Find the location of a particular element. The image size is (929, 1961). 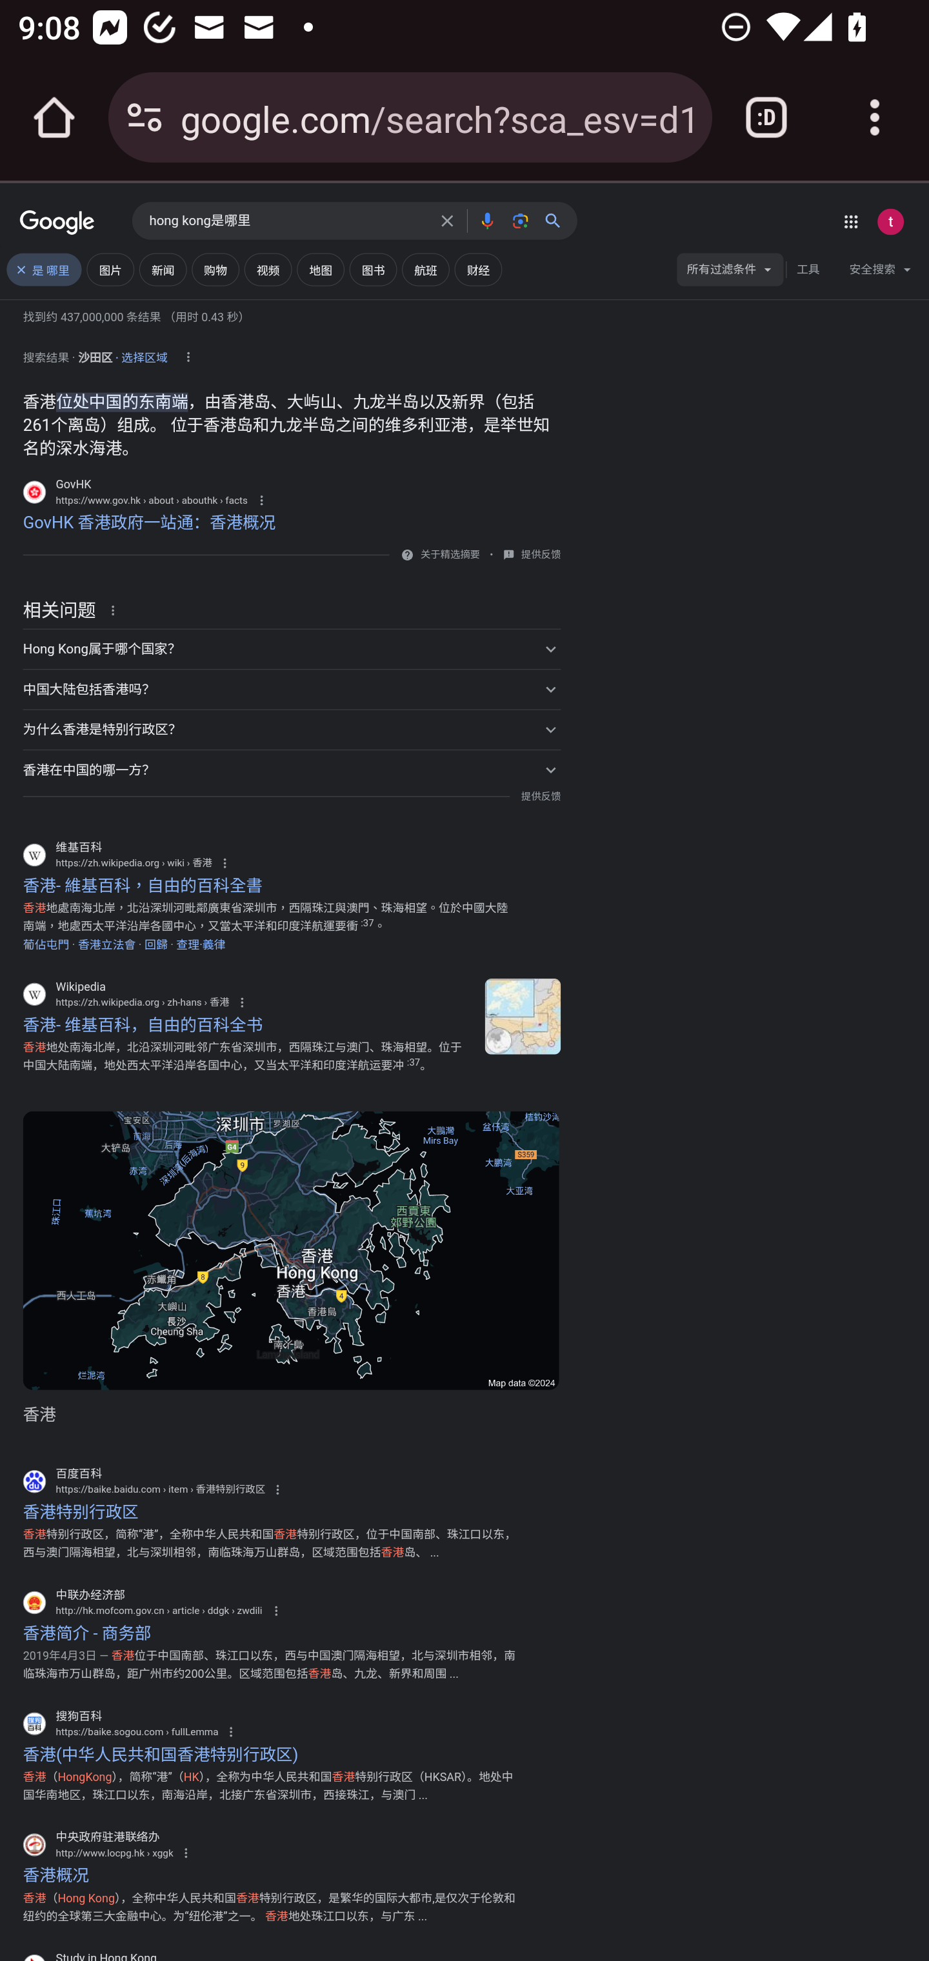

Open the home page is located at coordinates (54, 117).